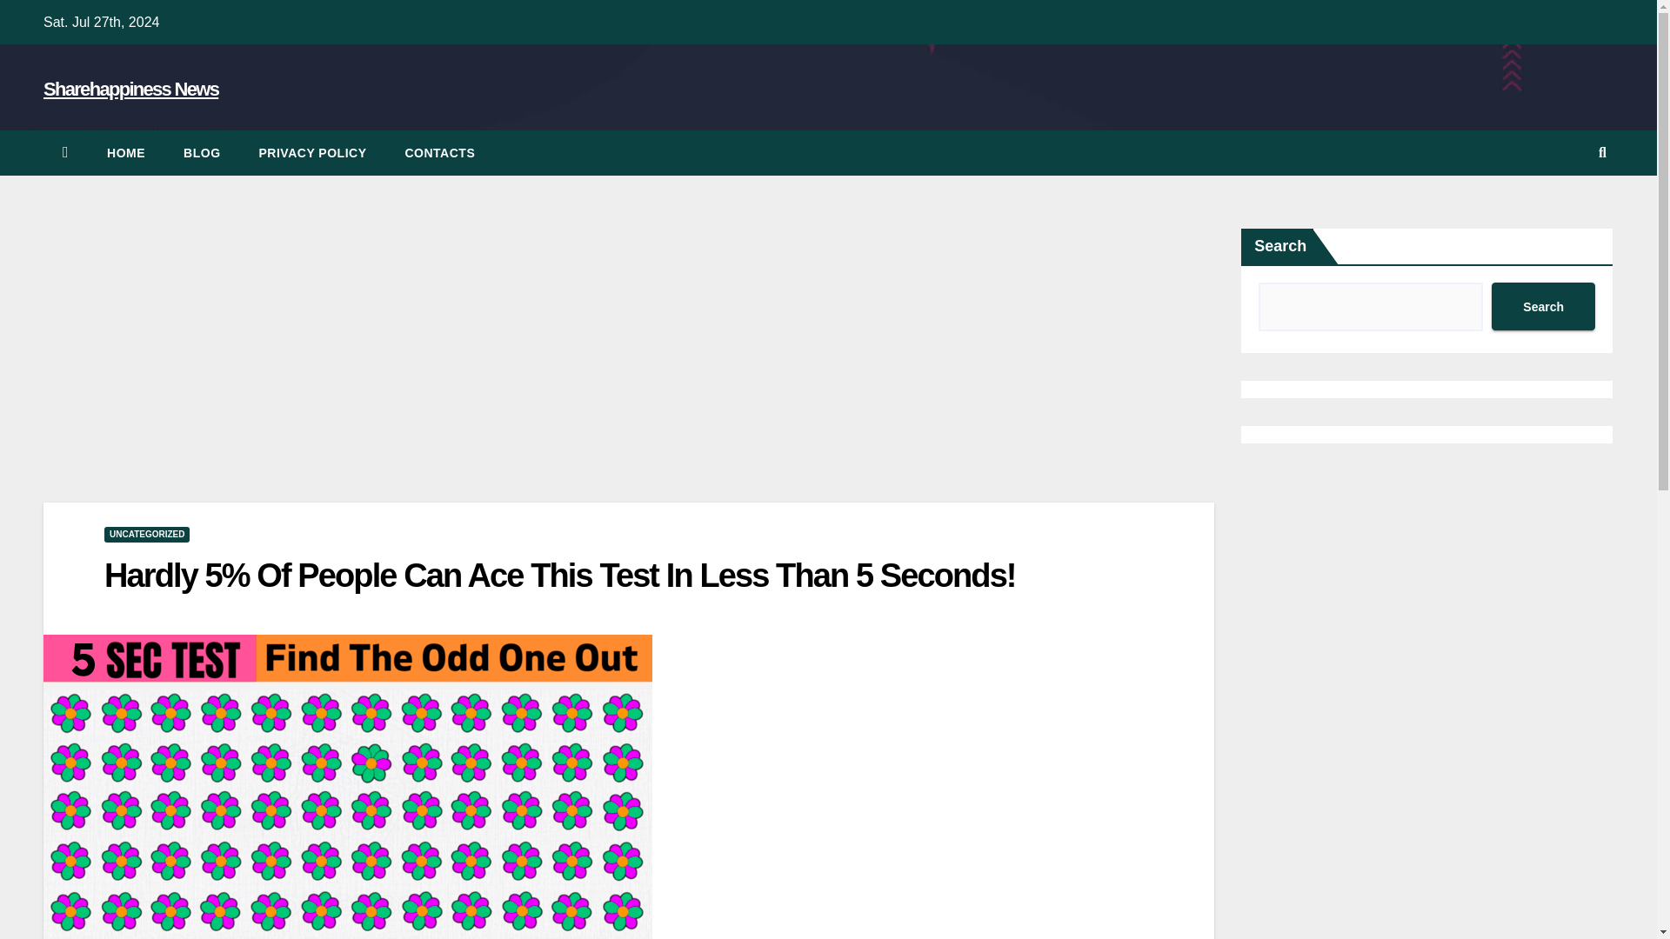 The image size is (1670, 939). I want to click on Search, so click(1543, 306).